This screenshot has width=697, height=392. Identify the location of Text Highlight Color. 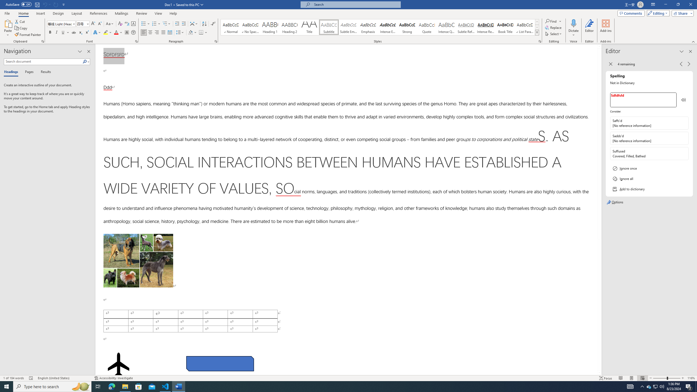
(108, 33).